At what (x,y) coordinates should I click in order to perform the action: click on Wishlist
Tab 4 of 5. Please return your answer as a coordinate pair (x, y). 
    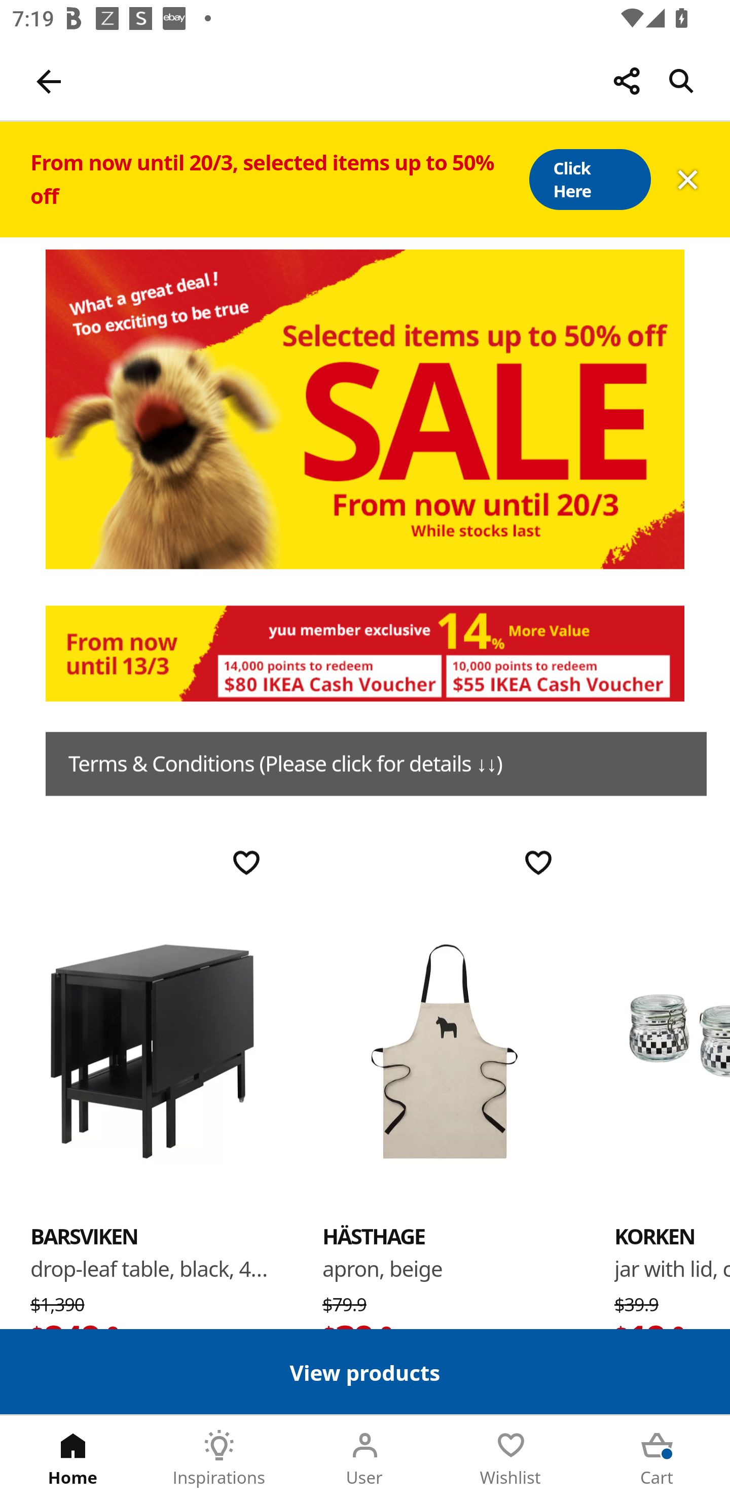
    Looking at the image, I should click on (511, 1458).